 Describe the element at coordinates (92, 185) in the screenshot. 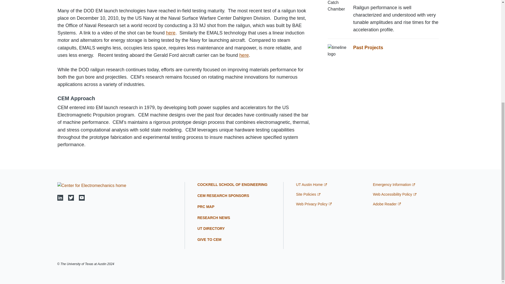

I see `Home` at that location.